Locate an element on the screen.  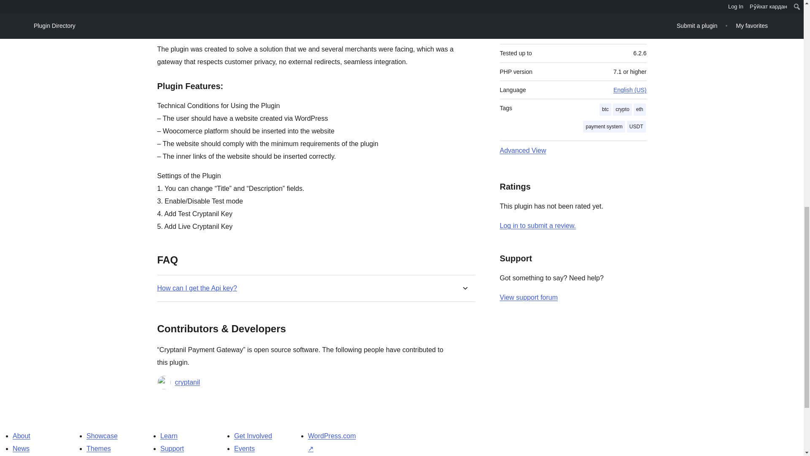
Log in to WordPress.org is located at coordinates (537, 225).